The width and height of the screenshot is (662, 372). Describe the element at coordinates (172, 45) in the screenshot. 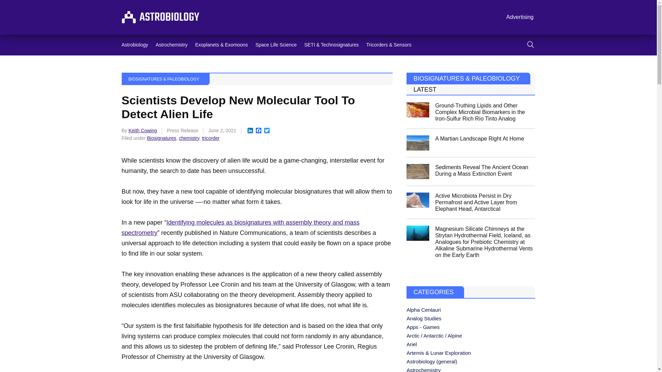

I see `Astrochemistry` at that location.